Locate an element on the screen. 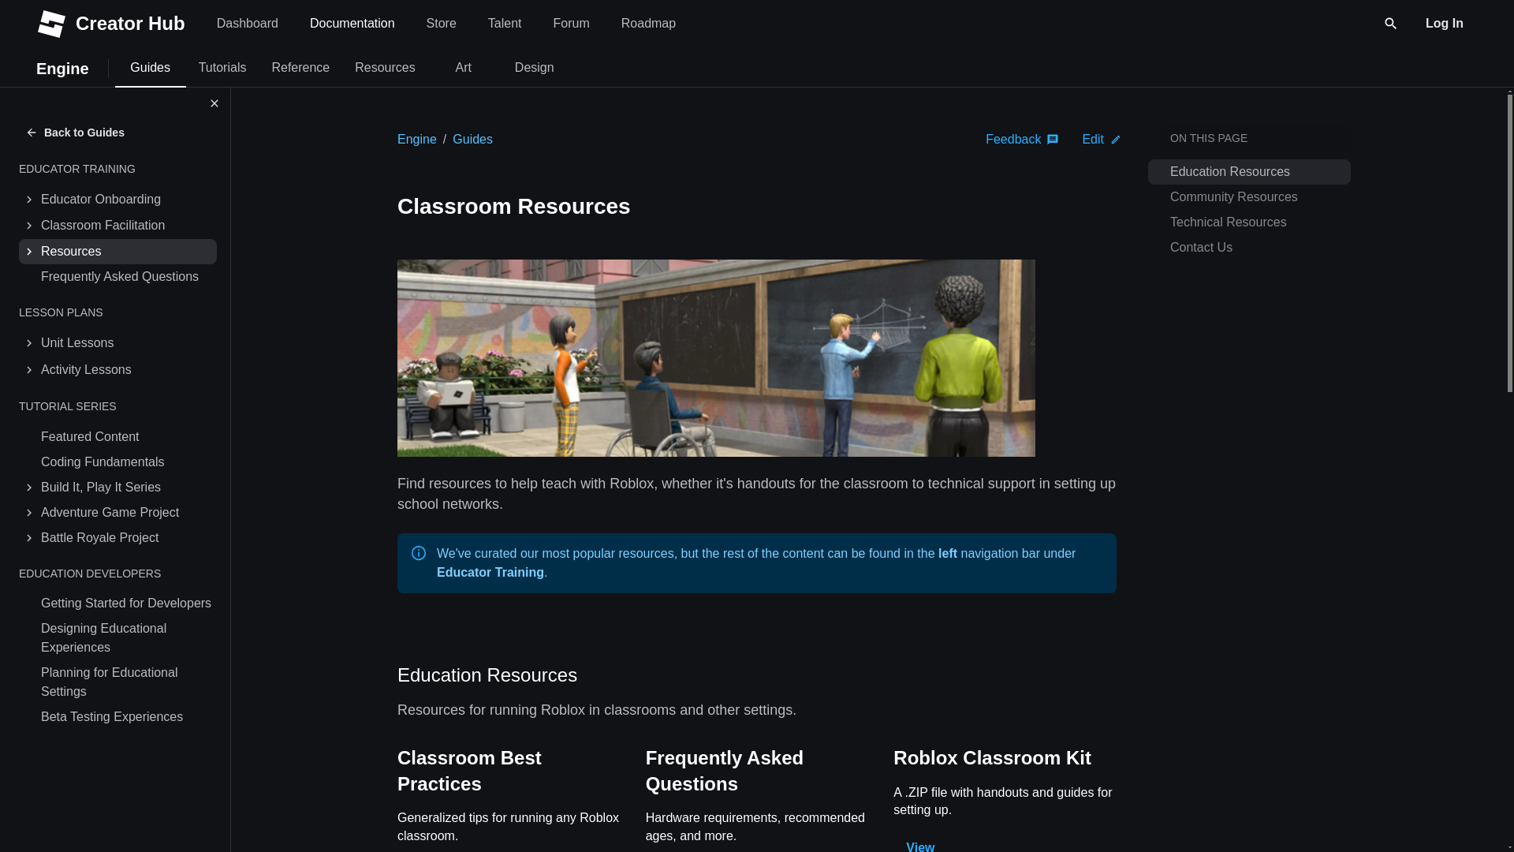  Talent is located at coordinates (505, 24).